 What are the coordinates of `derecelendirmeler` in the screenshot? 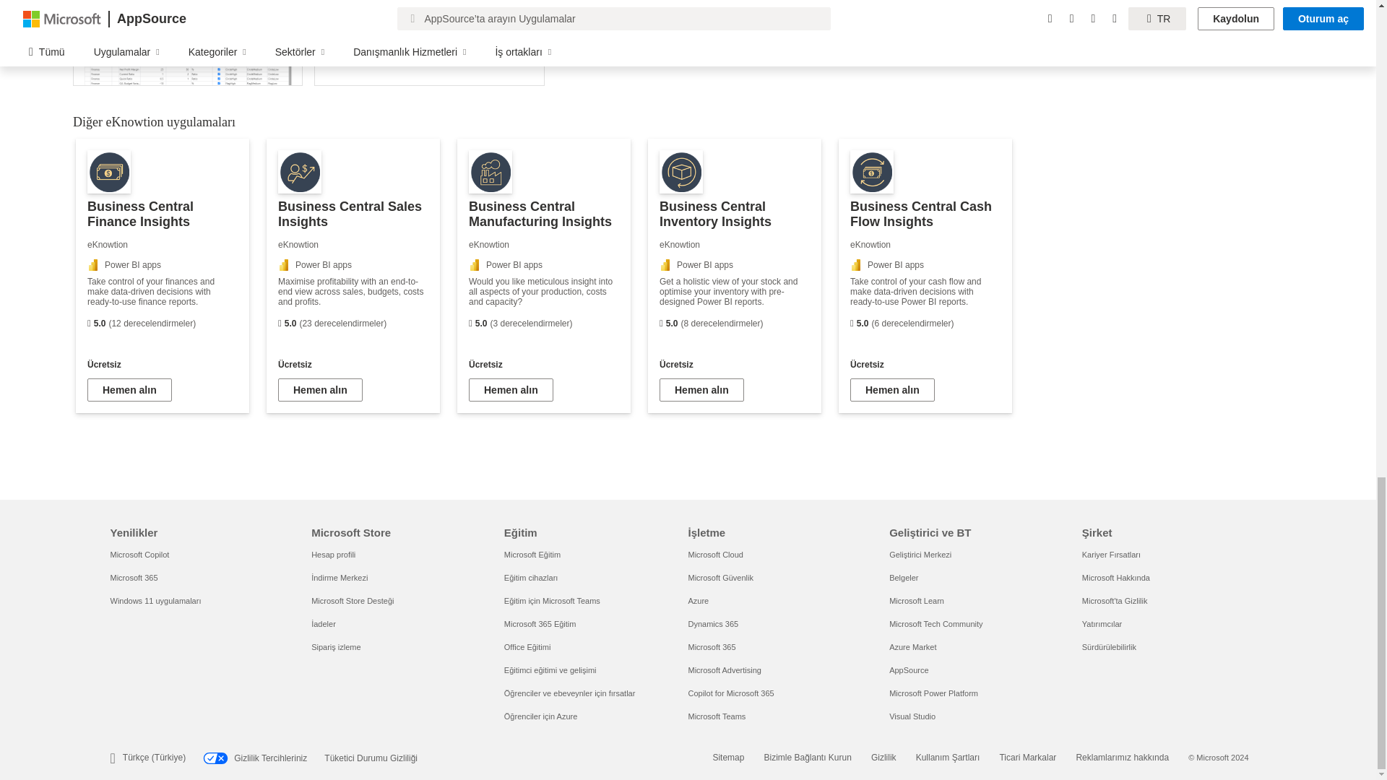 It's located at (89, 324).